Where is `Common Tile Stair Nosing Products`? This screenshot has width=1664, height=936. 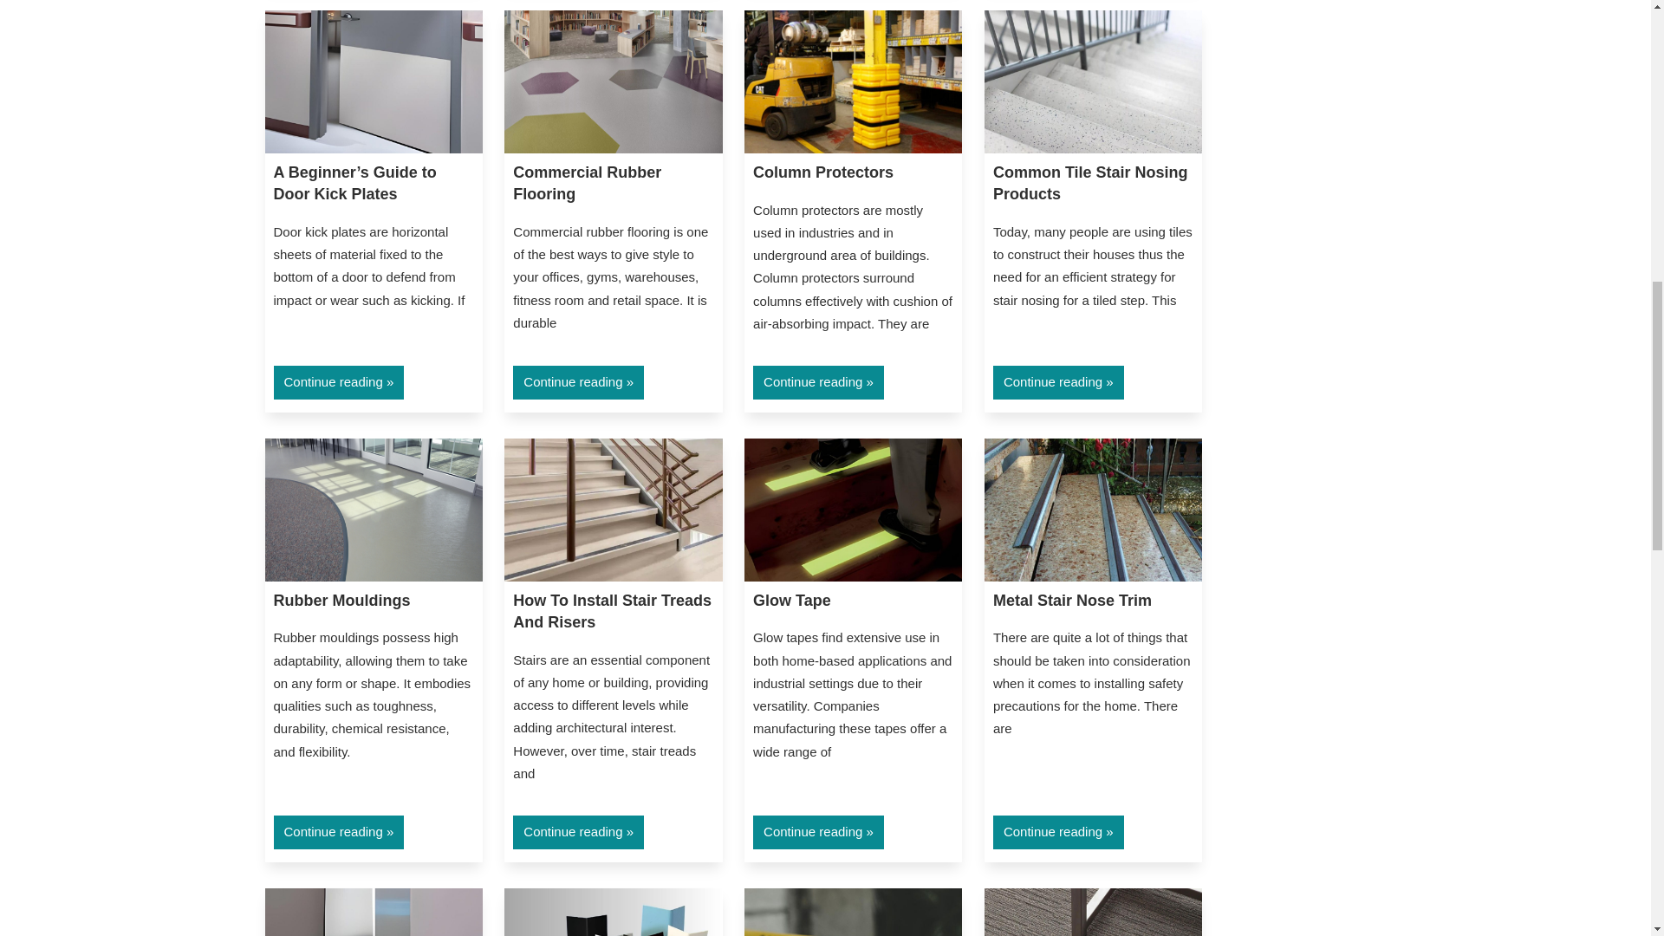 Common Tile Stair Nosing Products is located at coordinates (1090, 184).